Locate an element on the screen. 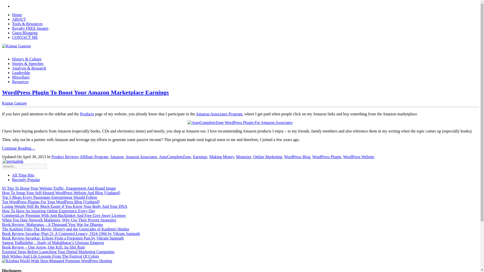 This screenshot has height=272, width=484. Product Reviews is located at coordinates (65, 157).